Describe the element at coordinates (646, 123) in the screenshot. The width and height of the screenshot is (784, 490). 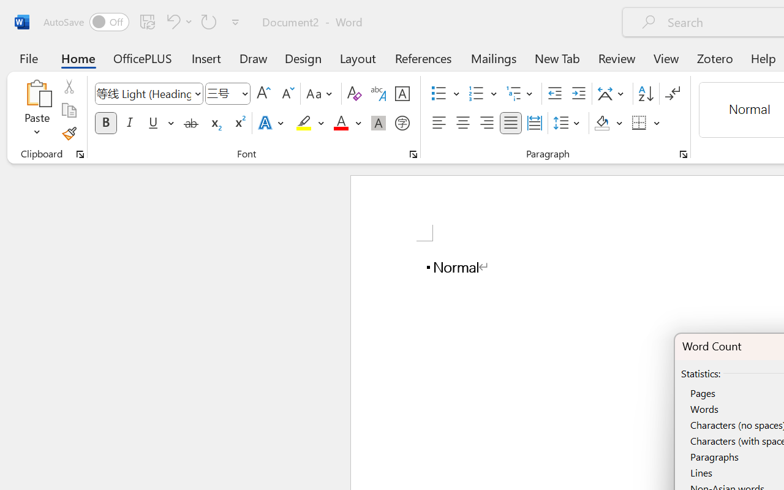
I see `Borders` at that location.